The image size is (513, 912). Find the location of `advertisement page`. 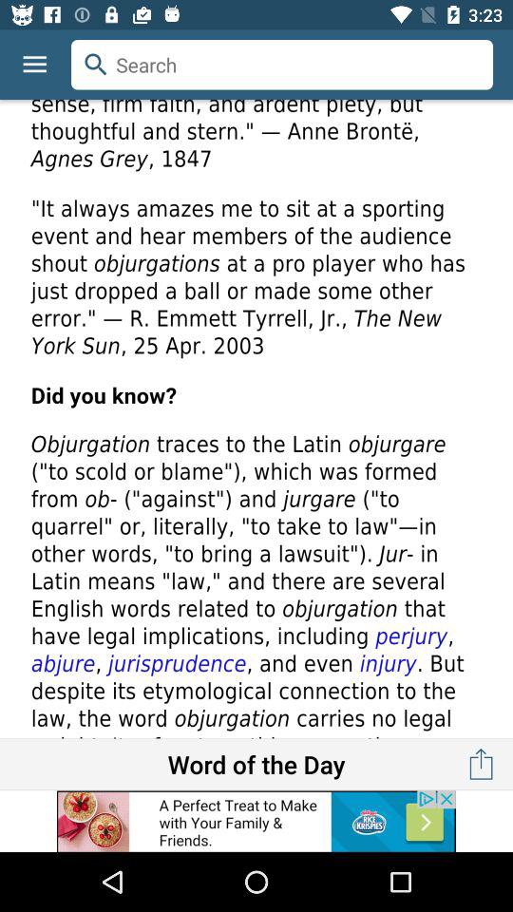

advertisement page is located at coordinates (256, 419).